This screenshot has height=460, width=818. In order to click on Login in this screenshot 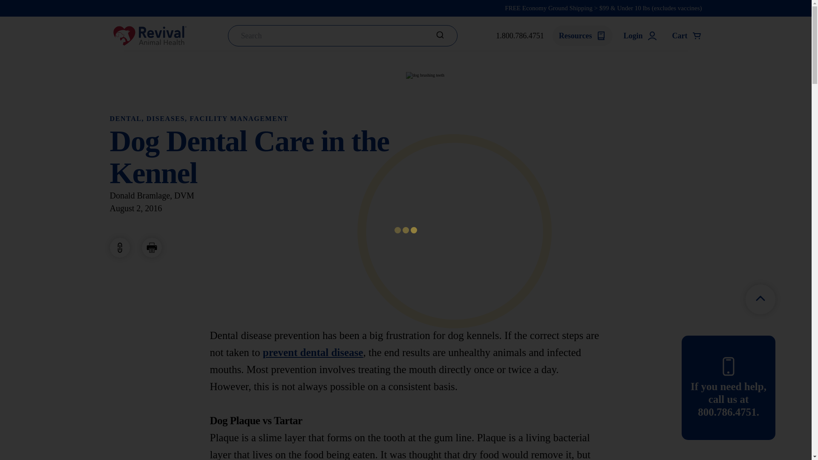, I will do `click(640, 36)`.